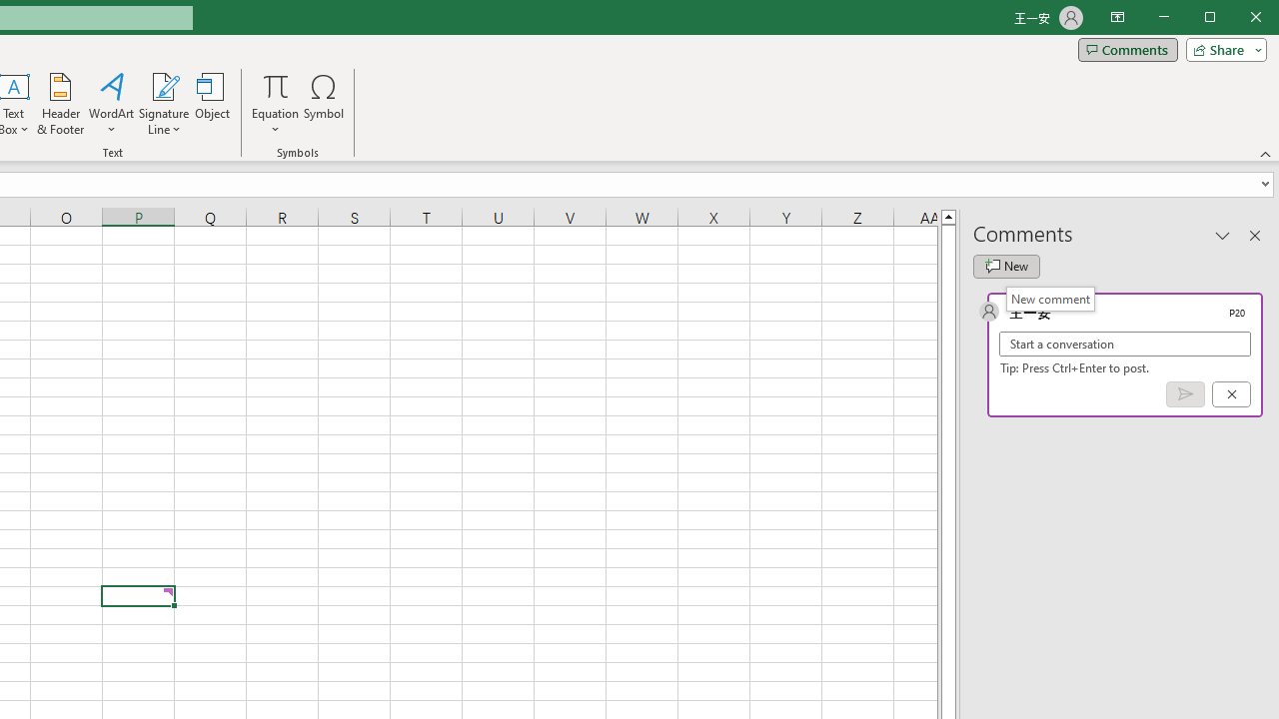 Image resolution: width=1279 pixels, height=719 pixels. Describe the element at coordinates (1117, 18) in the screenshot. I see `Ribbon Display Options` at that location.